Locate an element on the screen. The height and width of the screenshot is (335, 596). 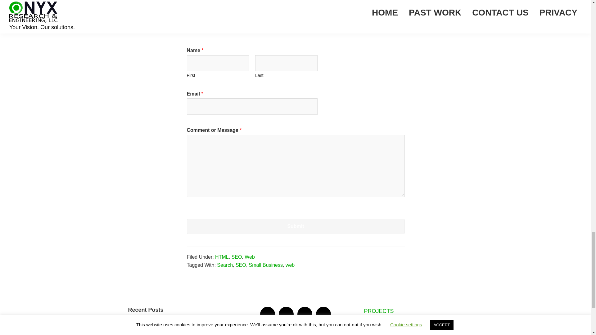
SEO is located at coordinates (237, 257).